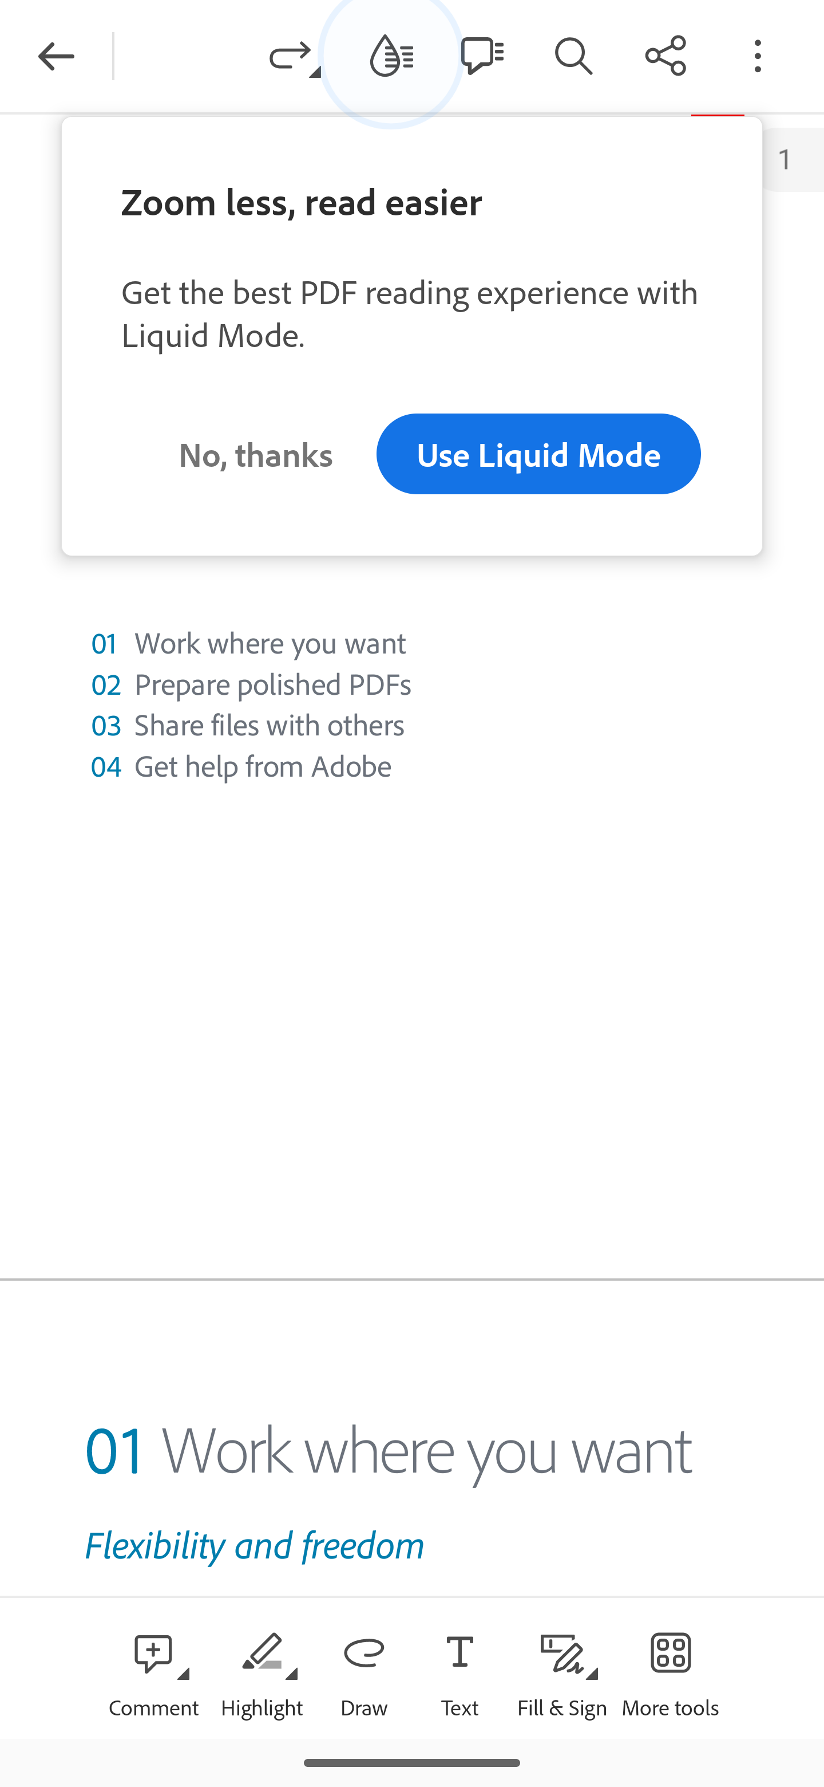 This screenshot has width=824, height=1787. Describe the element at coordinates (758, 55) in the screenshot. I see `More options` at that location.